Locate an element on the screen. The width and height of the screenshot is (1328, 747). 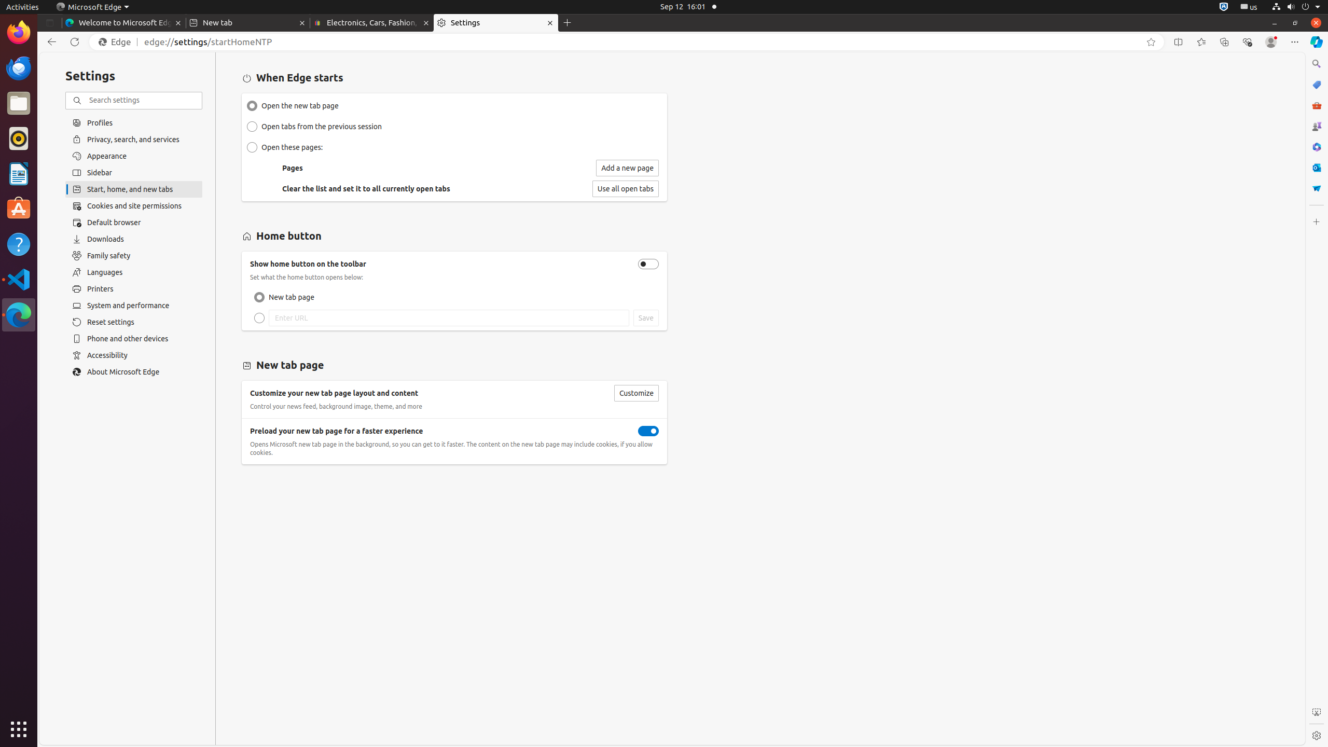
Open these pages: is located at coordinates (252, 147).